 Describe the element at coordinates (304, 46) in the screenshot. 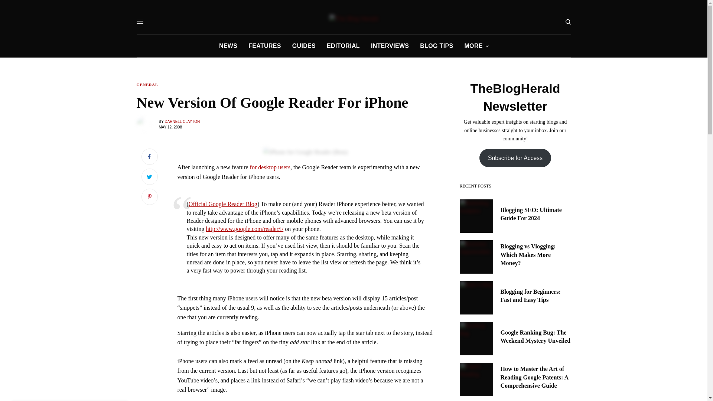

I see `GUIDES` at that location.